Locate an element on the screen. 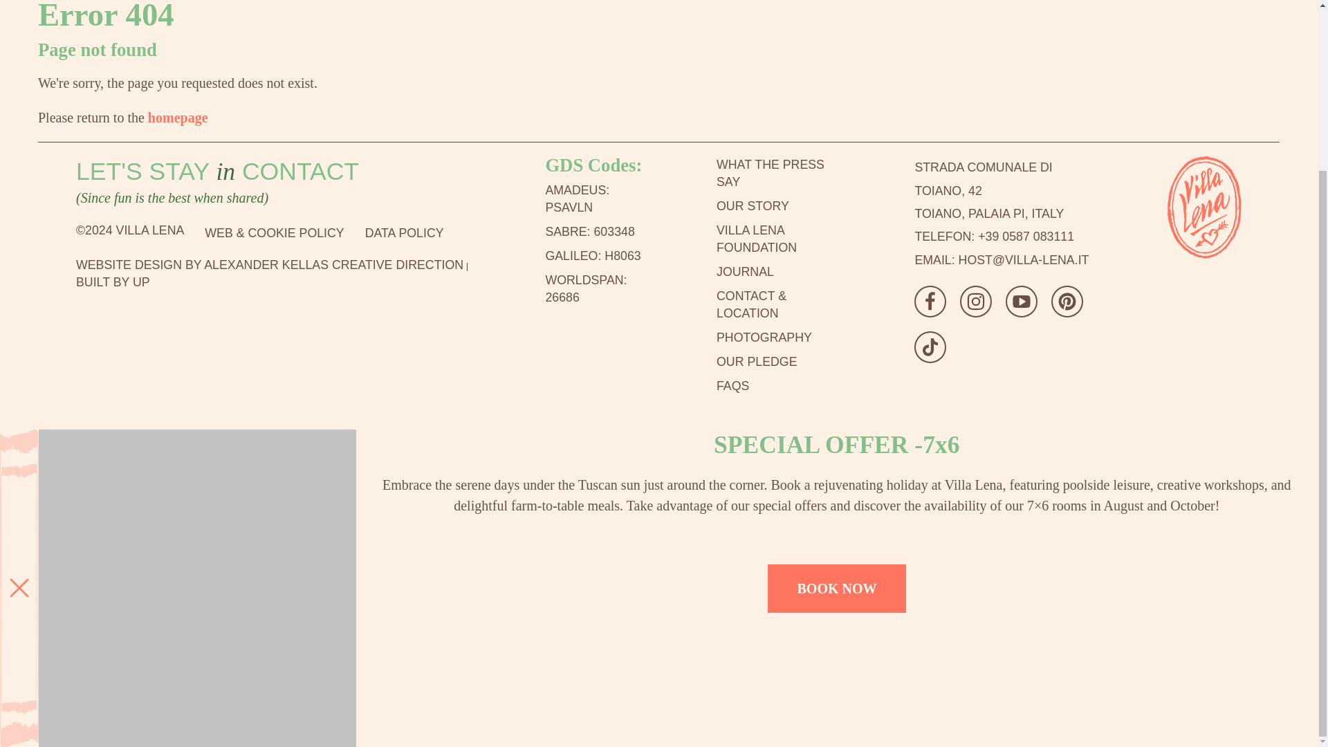  BUILT BY UP is located at coordinates (782, 338).